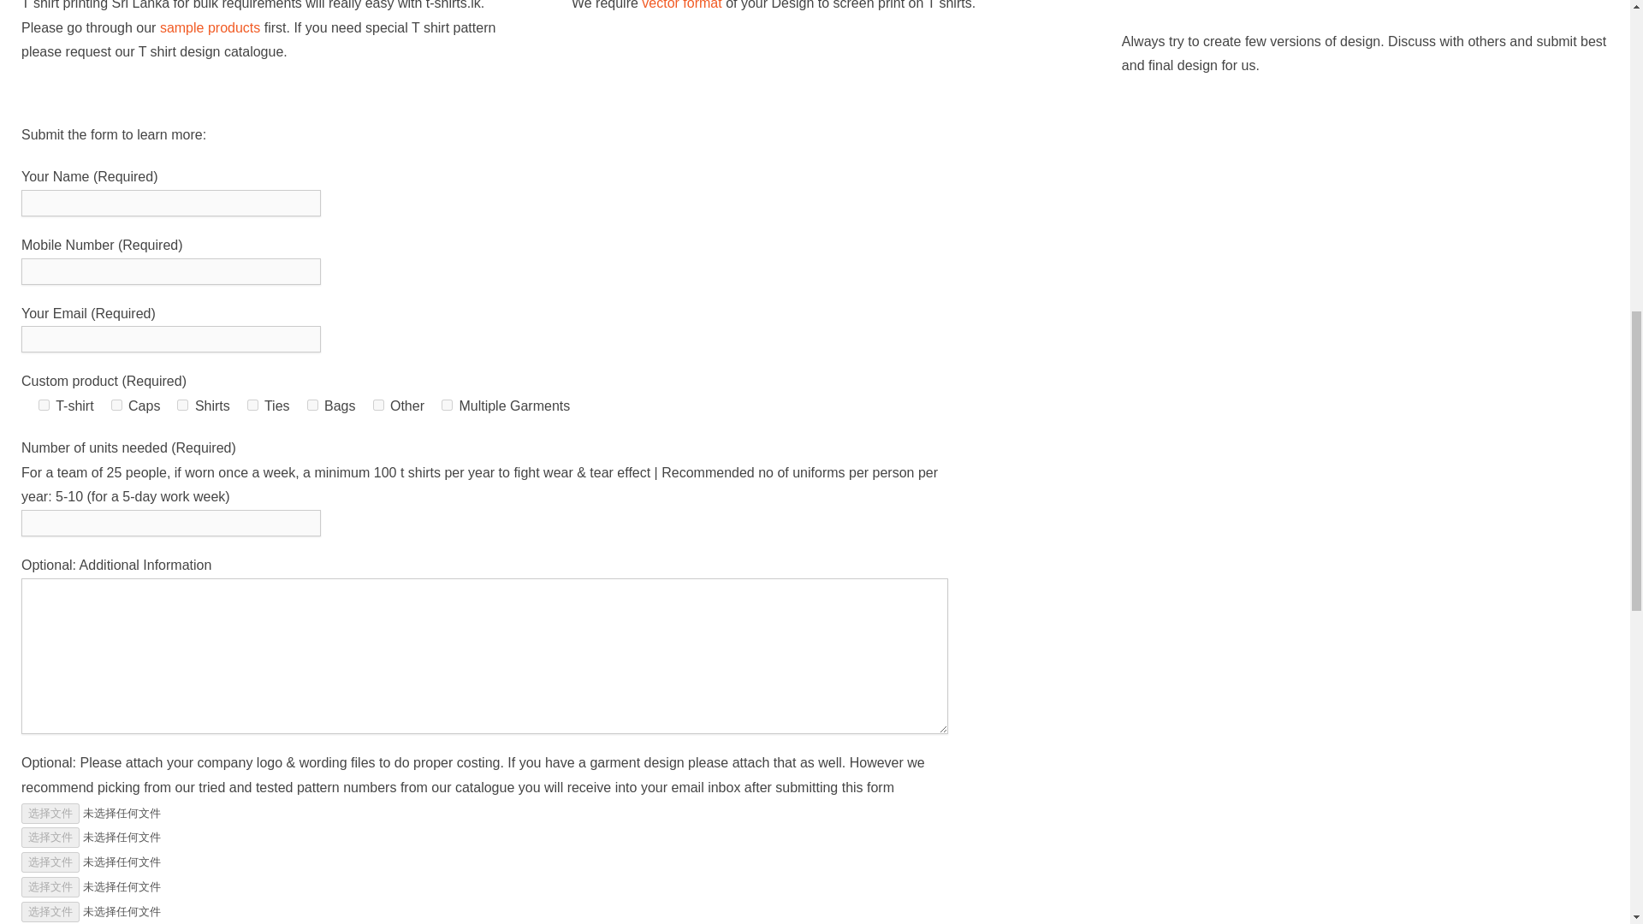 This screenshot has height=924, width=1643. I want to click on Bags, so click(313, 404).